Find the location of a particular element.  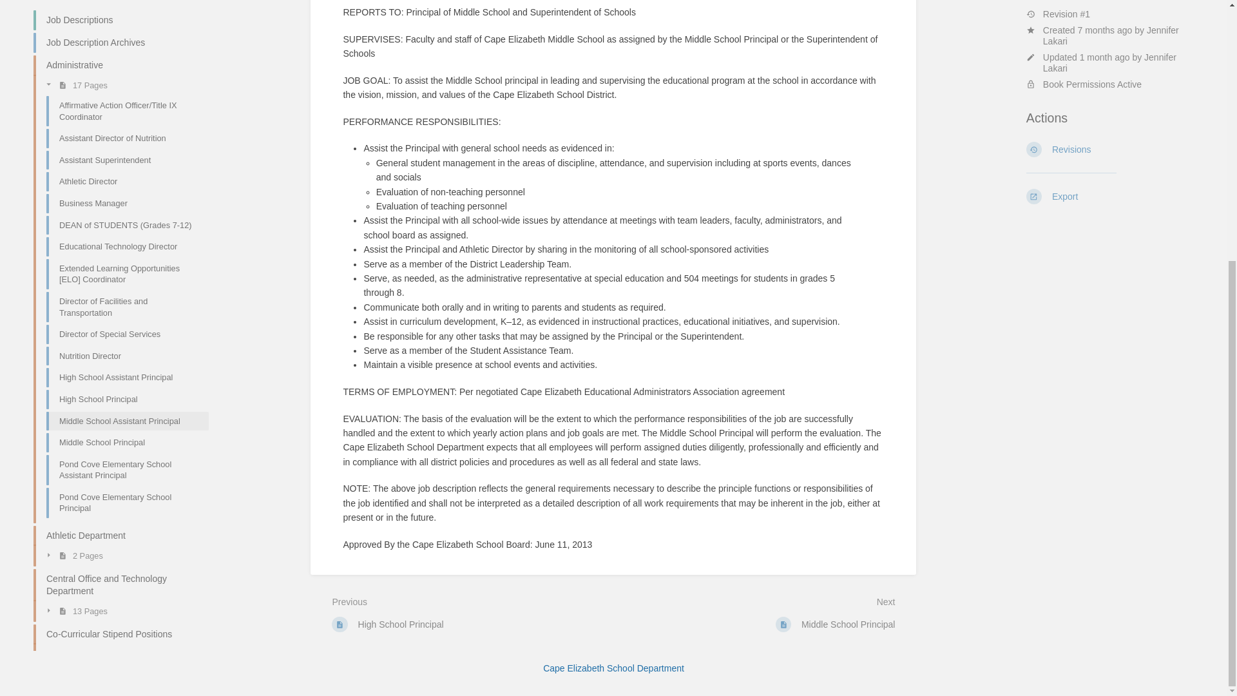

Athletic Department is located at coordinates (116, 213).